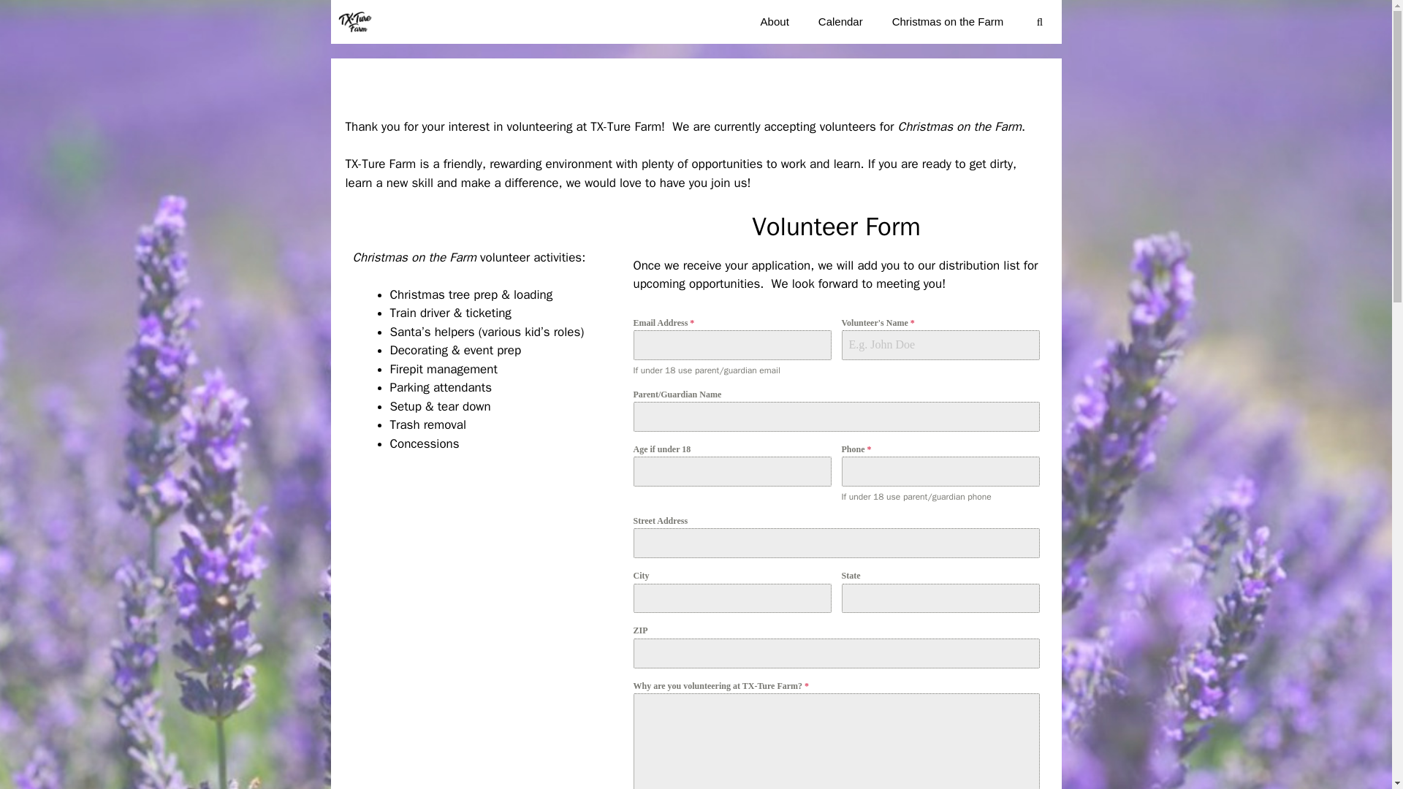 Image resolution: width=1403 pixels, height=789 pixels. What do you see at coordinates (775, 22) in the screenshot?
I see `About` at bounding box center [775, 22].